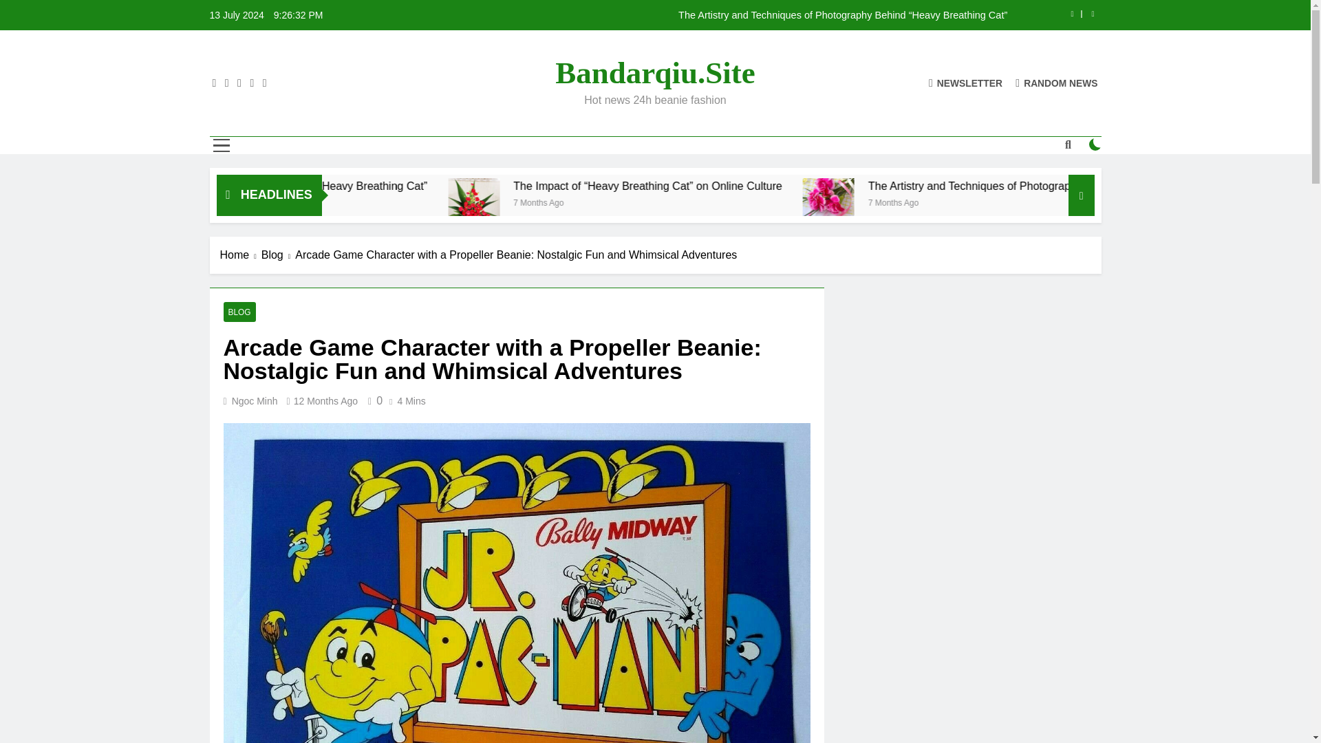 This screenshot has width=1321, height=743. What do you see at coordinates (733, 202) in the screenshot?
I see `7 Months Ago` at bounding box center [733, 202].